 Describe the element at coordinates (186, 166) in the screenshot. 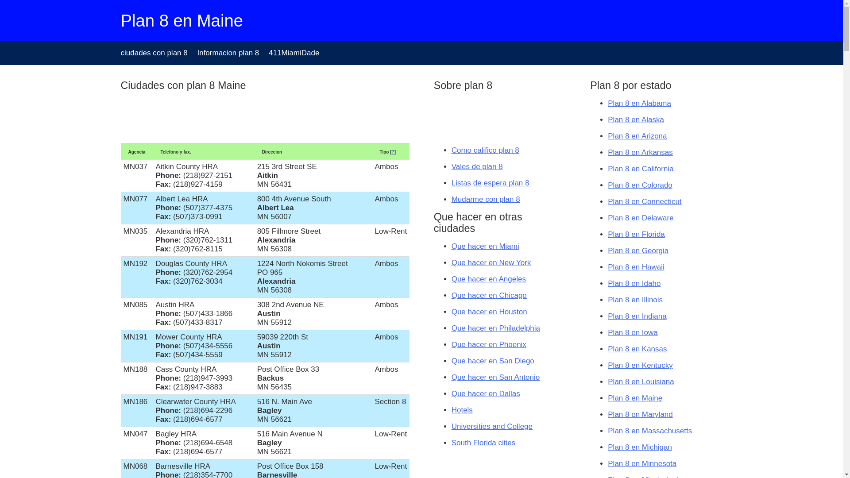

I see `Aitkin County HRA` at that location.